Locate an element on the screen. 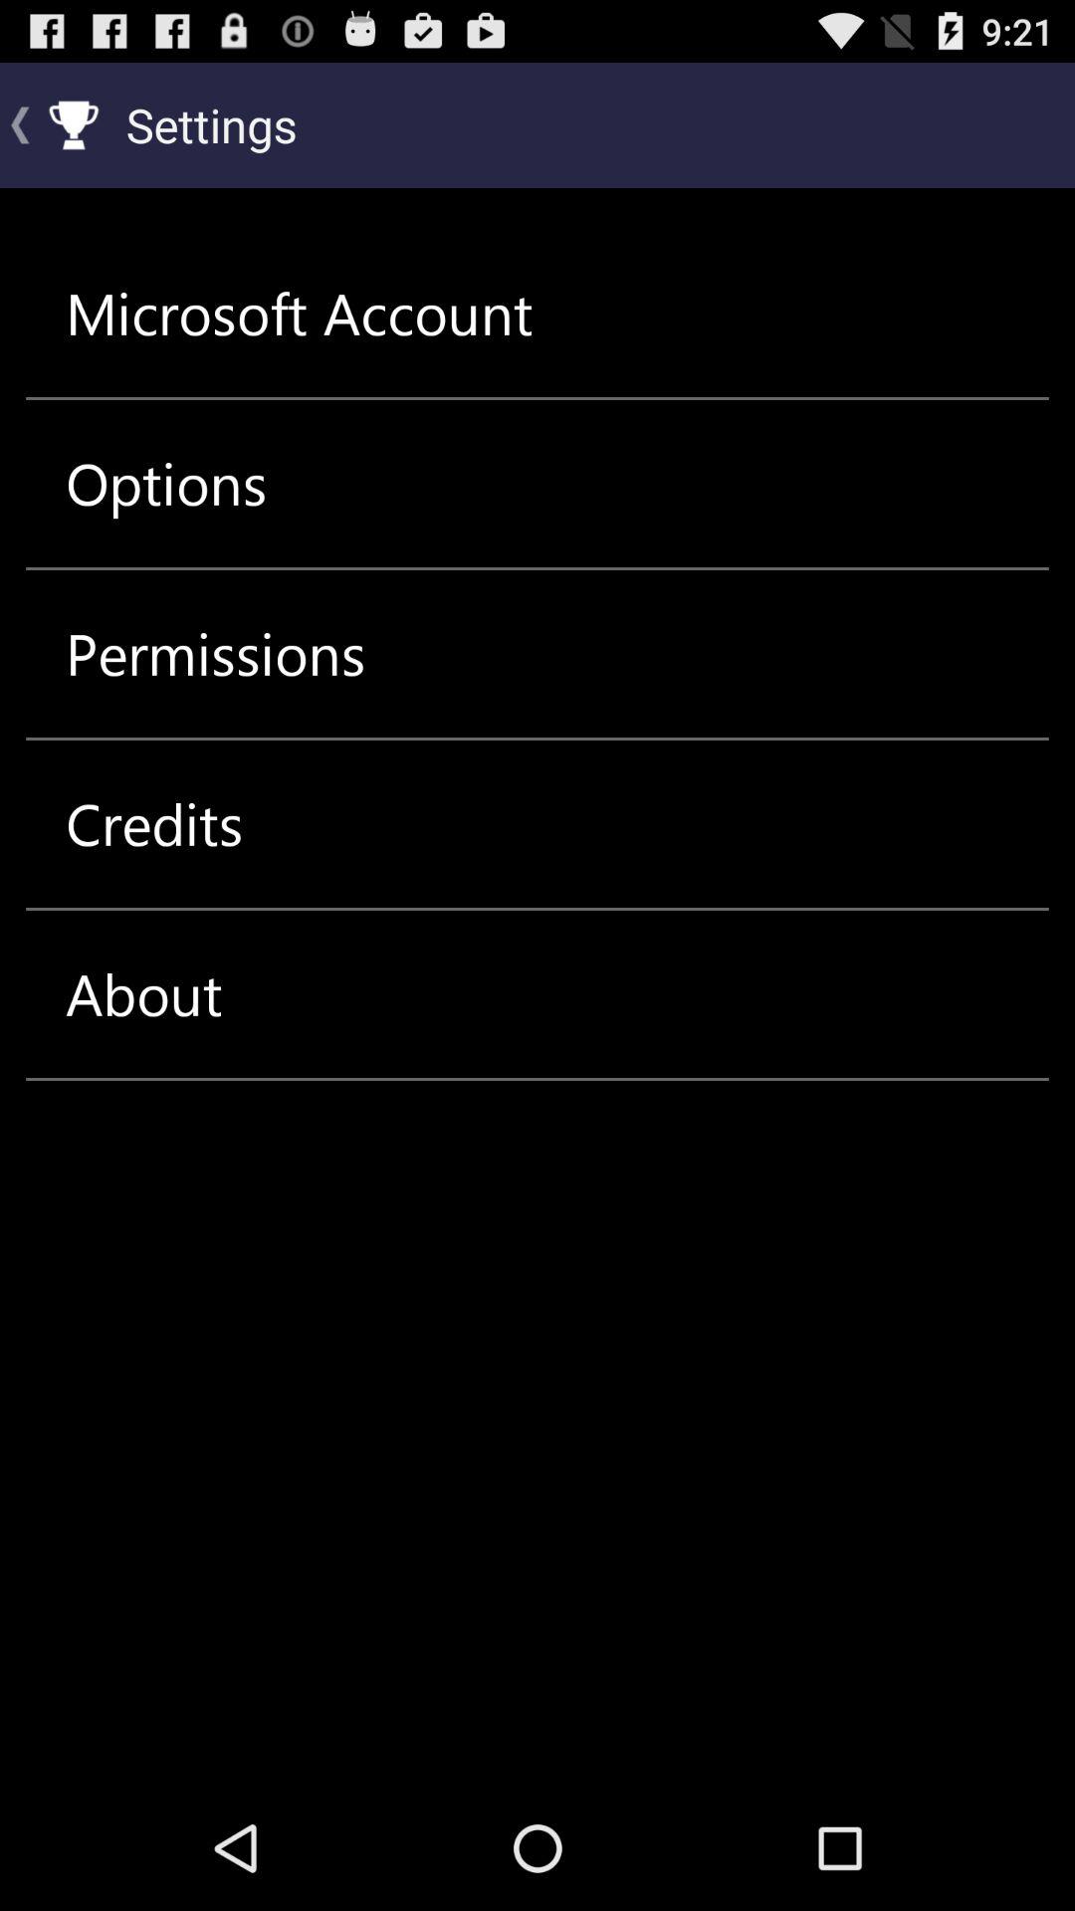  select icon above options item is located at coordinates (299, 313).